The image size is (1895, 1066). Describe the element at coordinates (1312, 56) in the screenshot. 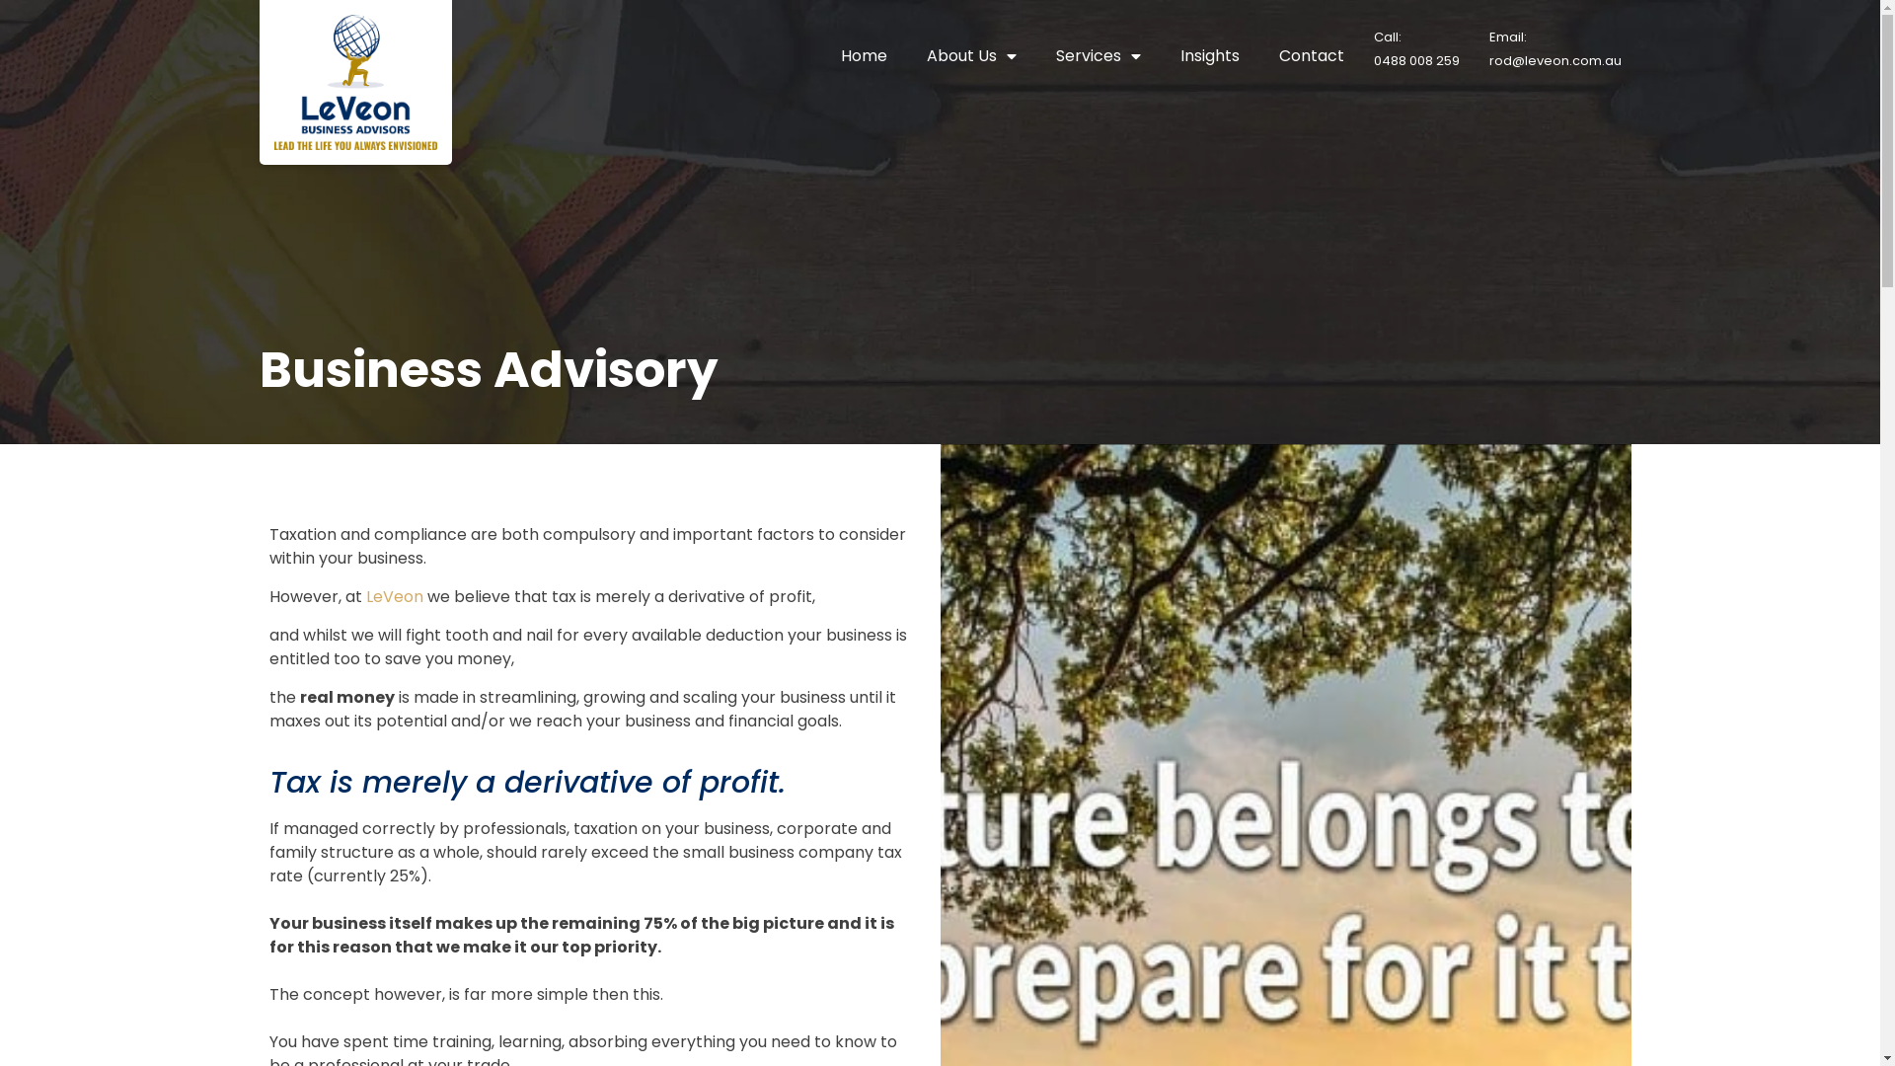

I see `Contact` at that location.